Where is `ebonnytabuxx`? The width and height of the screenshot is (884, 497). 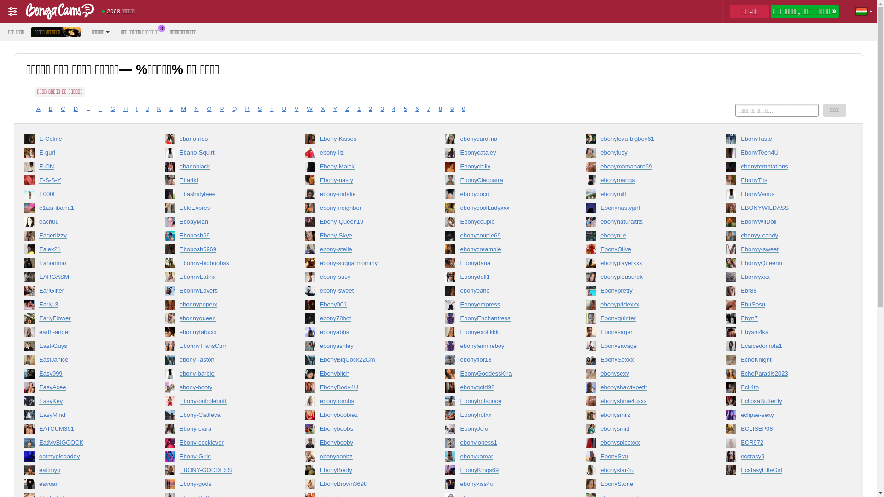 ebonnytabuxx is located at coordinates (222, 334).